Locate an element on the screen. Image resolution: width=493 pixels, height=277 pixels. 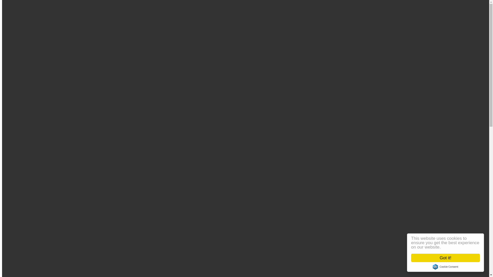
T11 CLOUD is located at coordinates (44, 142).